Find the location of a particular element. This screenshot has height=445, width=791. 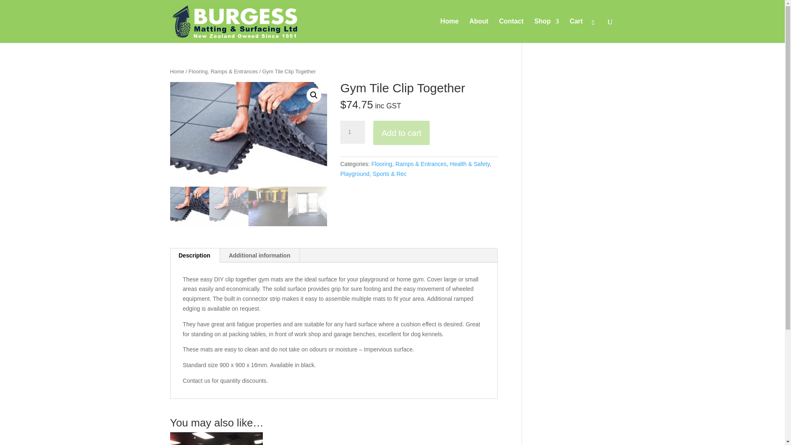

About is located at coordinates (478, 30).